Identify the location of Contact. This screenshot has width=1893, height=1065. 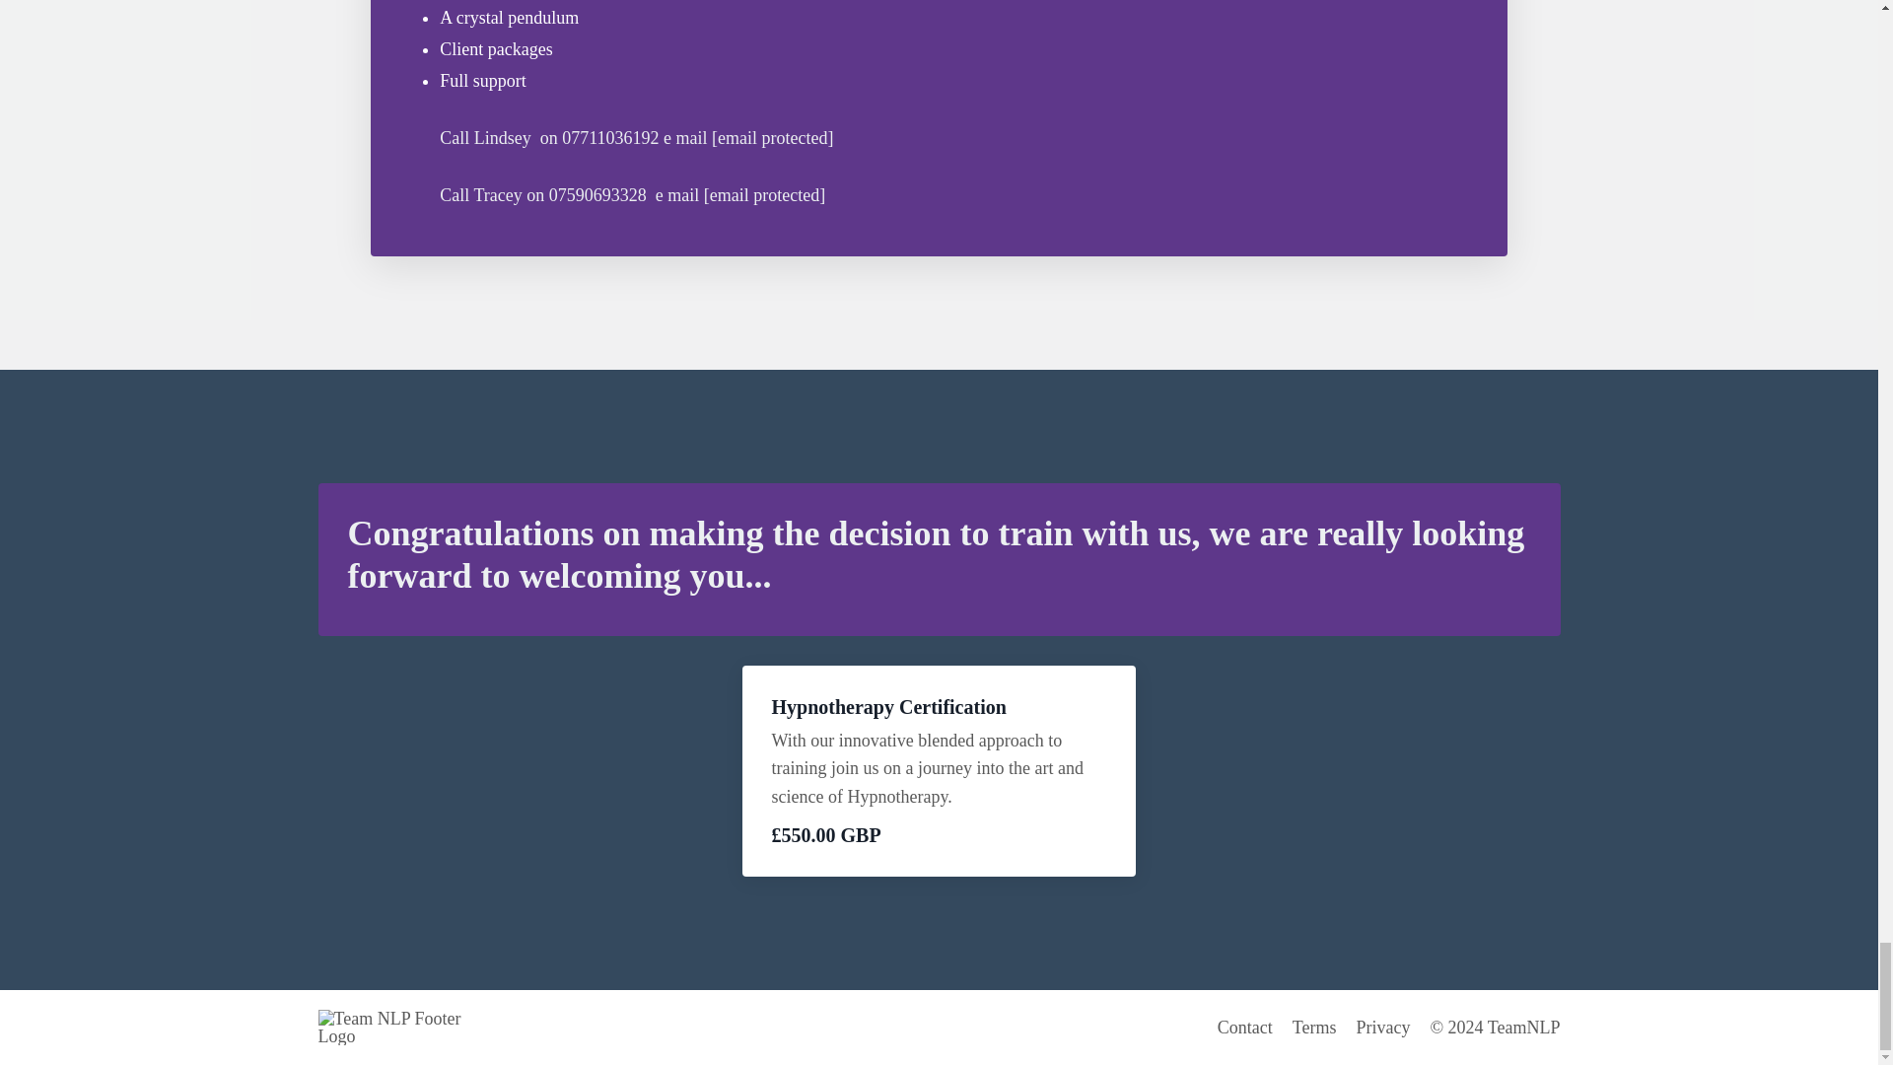
(1244, 1028).